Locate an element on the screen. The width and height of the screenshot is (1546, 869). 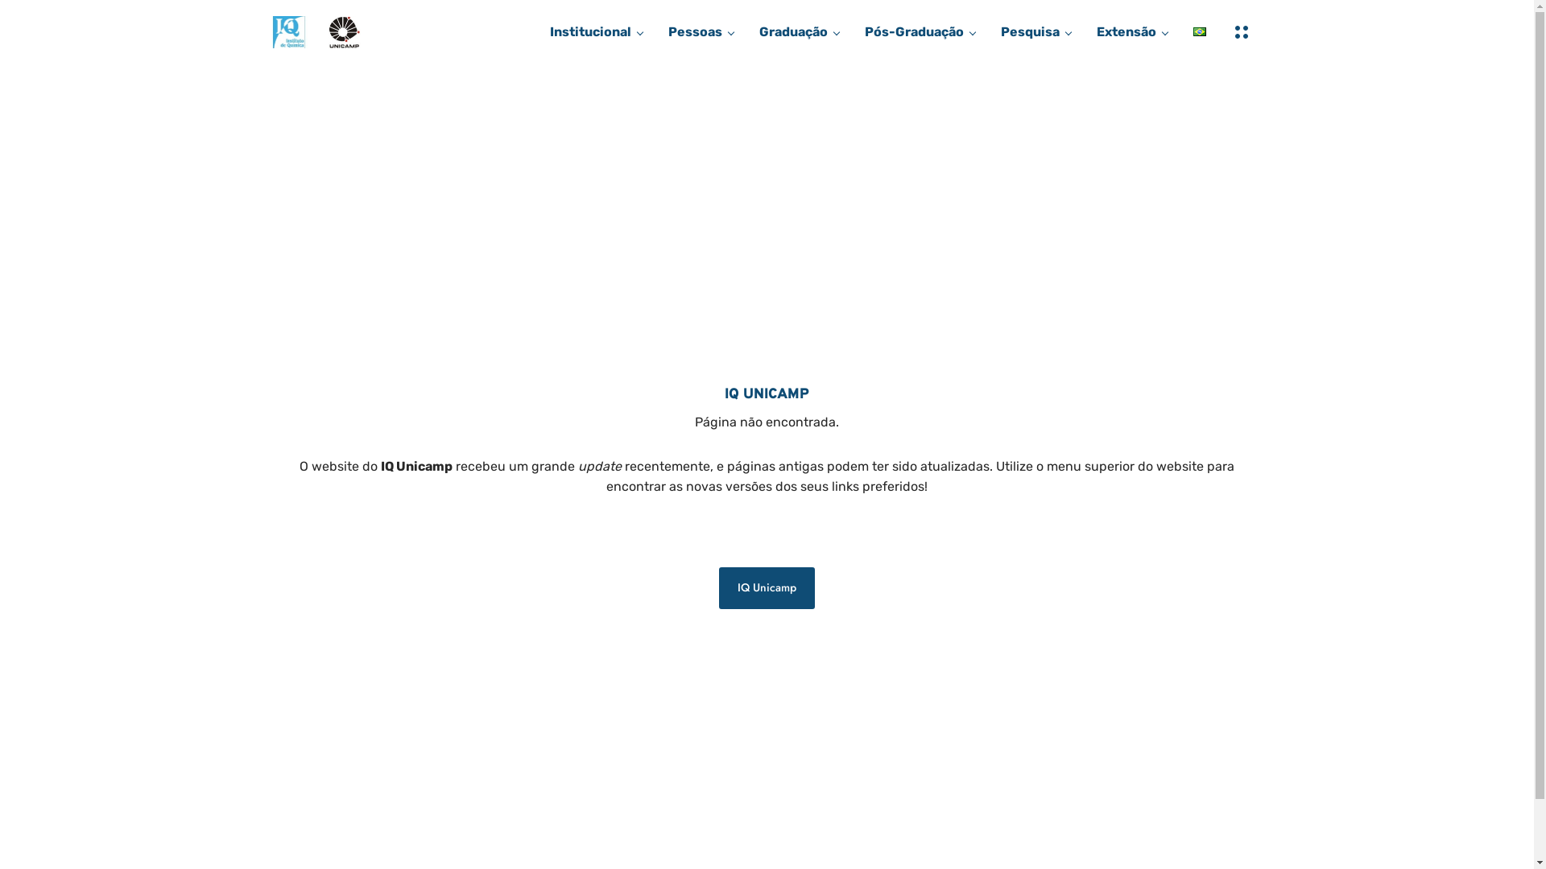
IQ Unicamp is located at coordinates (767, 588).